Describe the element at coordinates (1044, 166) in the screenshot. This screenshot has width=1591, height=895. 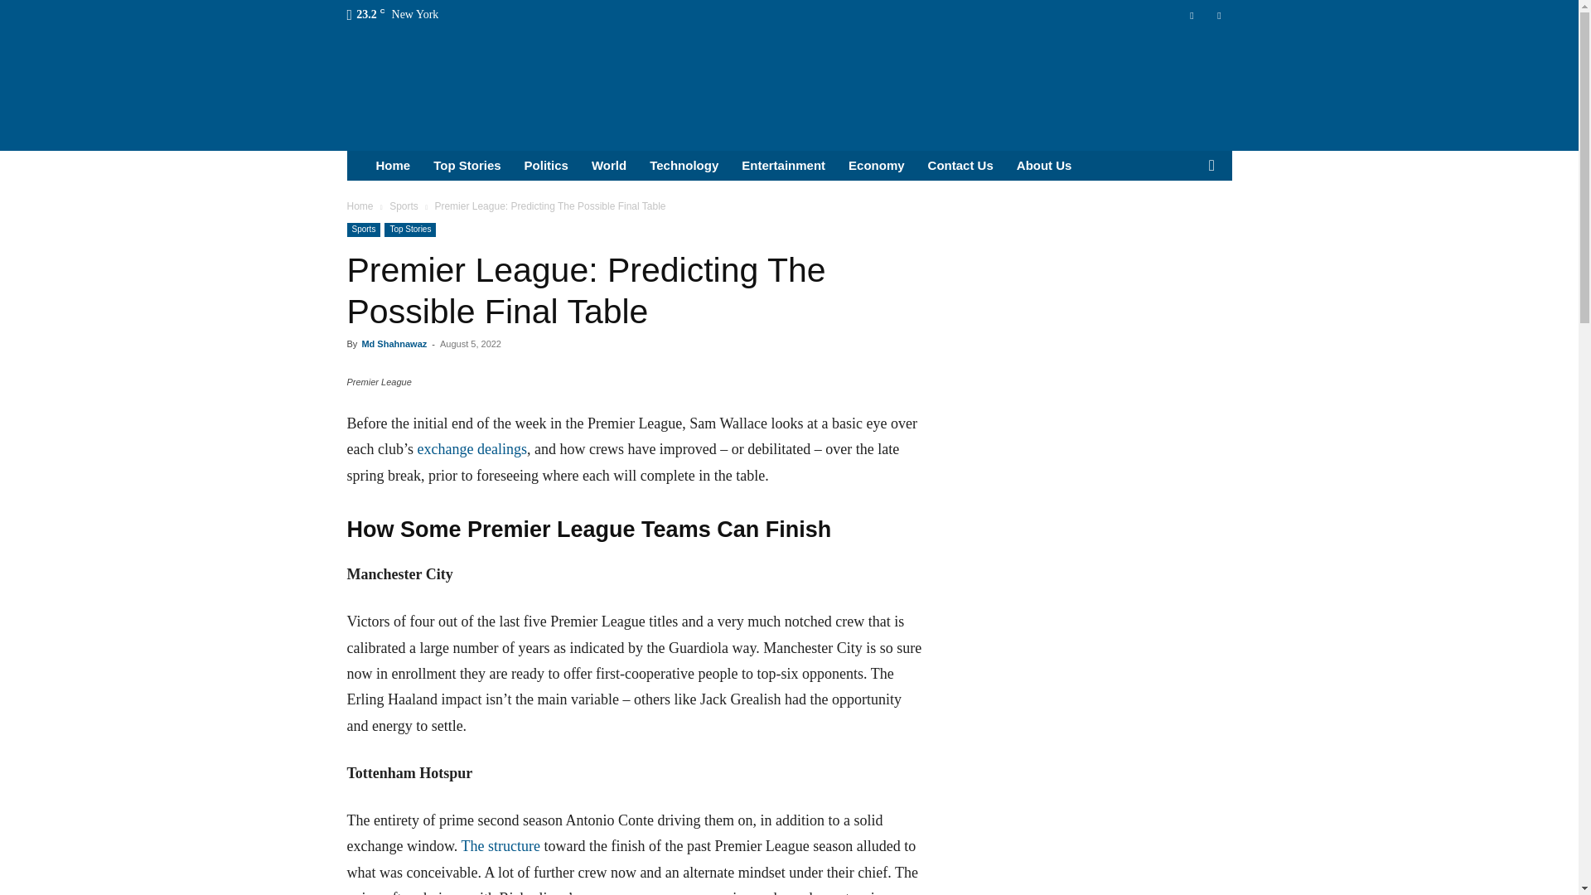
I see `About Us` at that location.